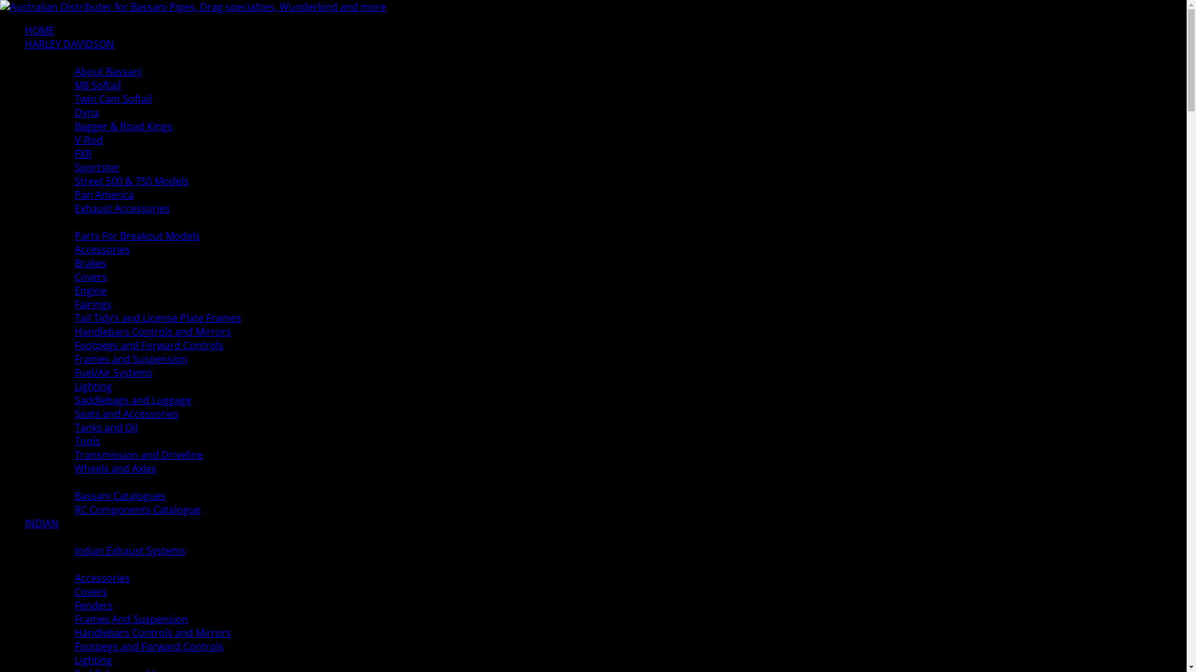 Image resolution: width=1196 pixels, height=672 pixels. I want to click on Lighting, so click(93, 386).